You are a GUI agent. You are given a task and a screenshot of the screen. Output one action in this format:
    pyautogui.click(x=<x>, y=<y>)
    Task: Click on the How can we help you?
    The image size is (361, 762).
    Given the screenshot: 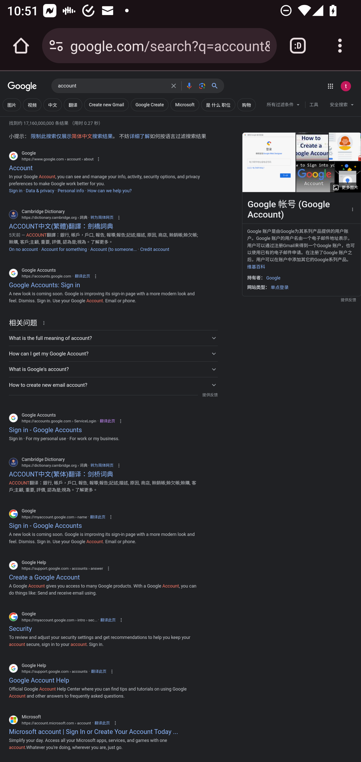 What is the action you would take?
    pyautogui.click(x=109, y=191)
    